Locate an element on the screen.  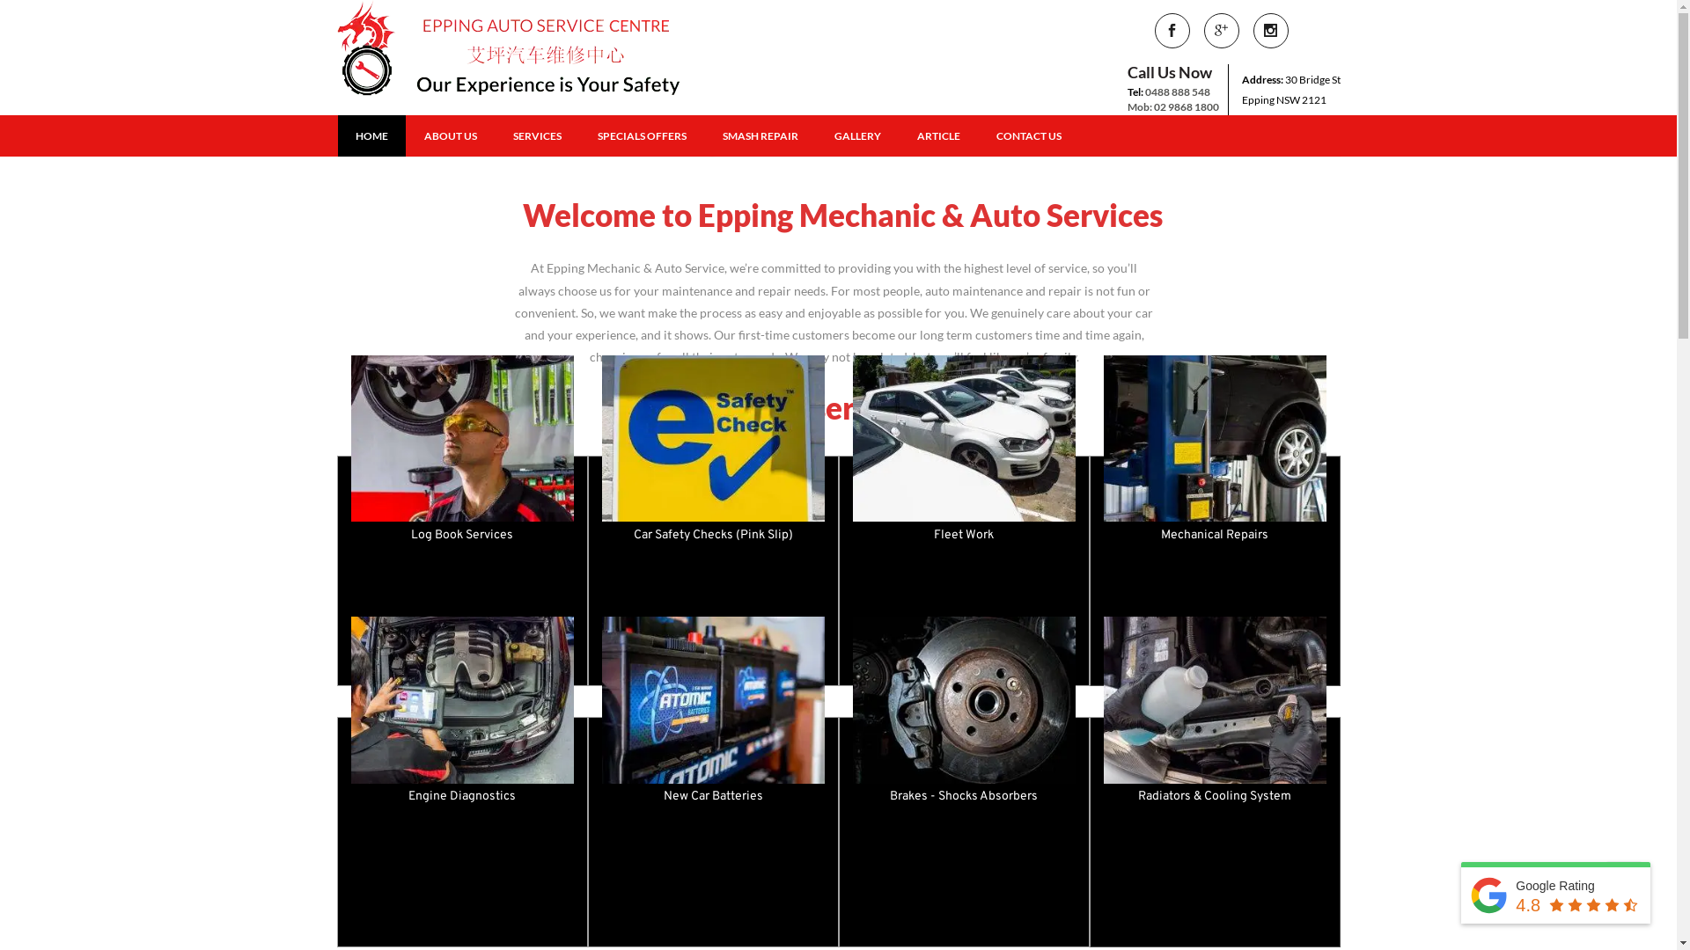
ARTICLE is located at coordinates (938, 135).